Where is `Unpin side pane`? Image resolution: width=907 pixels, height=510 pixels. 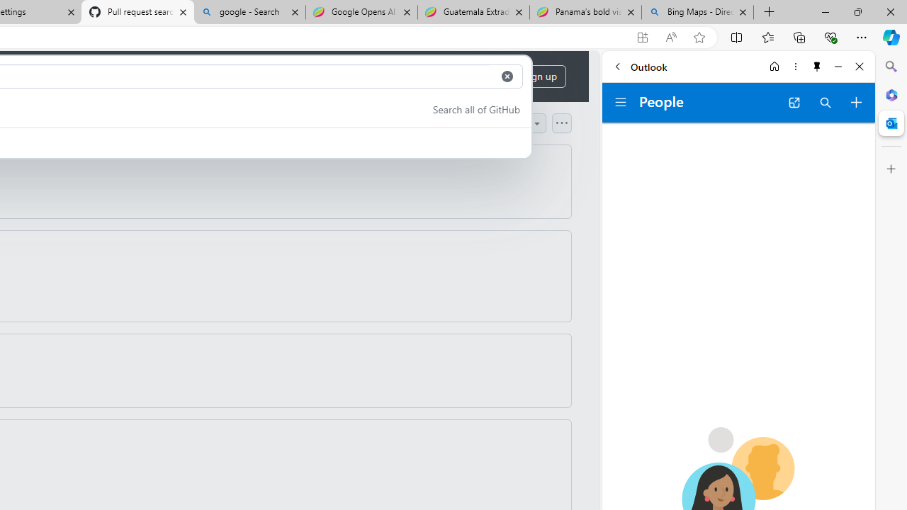 Unpin side pane is located at coordinates (817, 67).